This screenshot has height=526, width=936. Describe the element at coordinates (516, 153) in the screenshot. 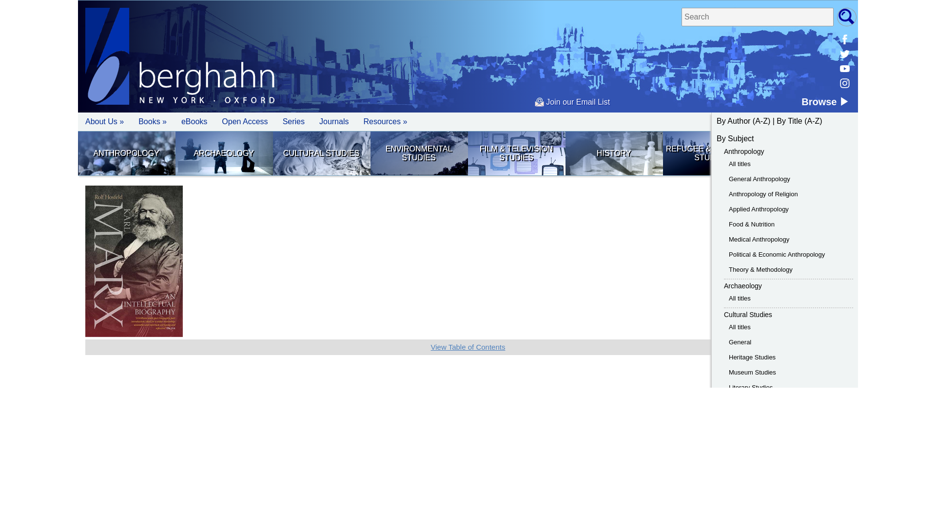

I see `Film Studies` at that location.